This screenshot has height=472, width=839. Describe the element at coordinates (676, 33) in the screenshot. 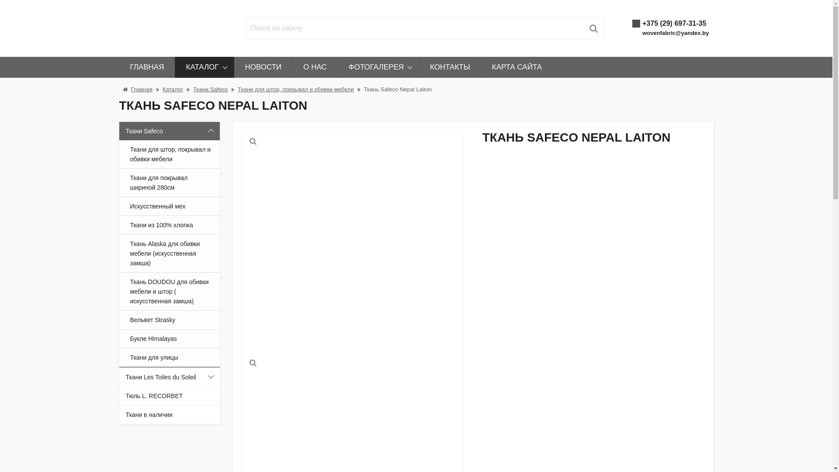

I see `wovenfabric@yandex.by` at that location.